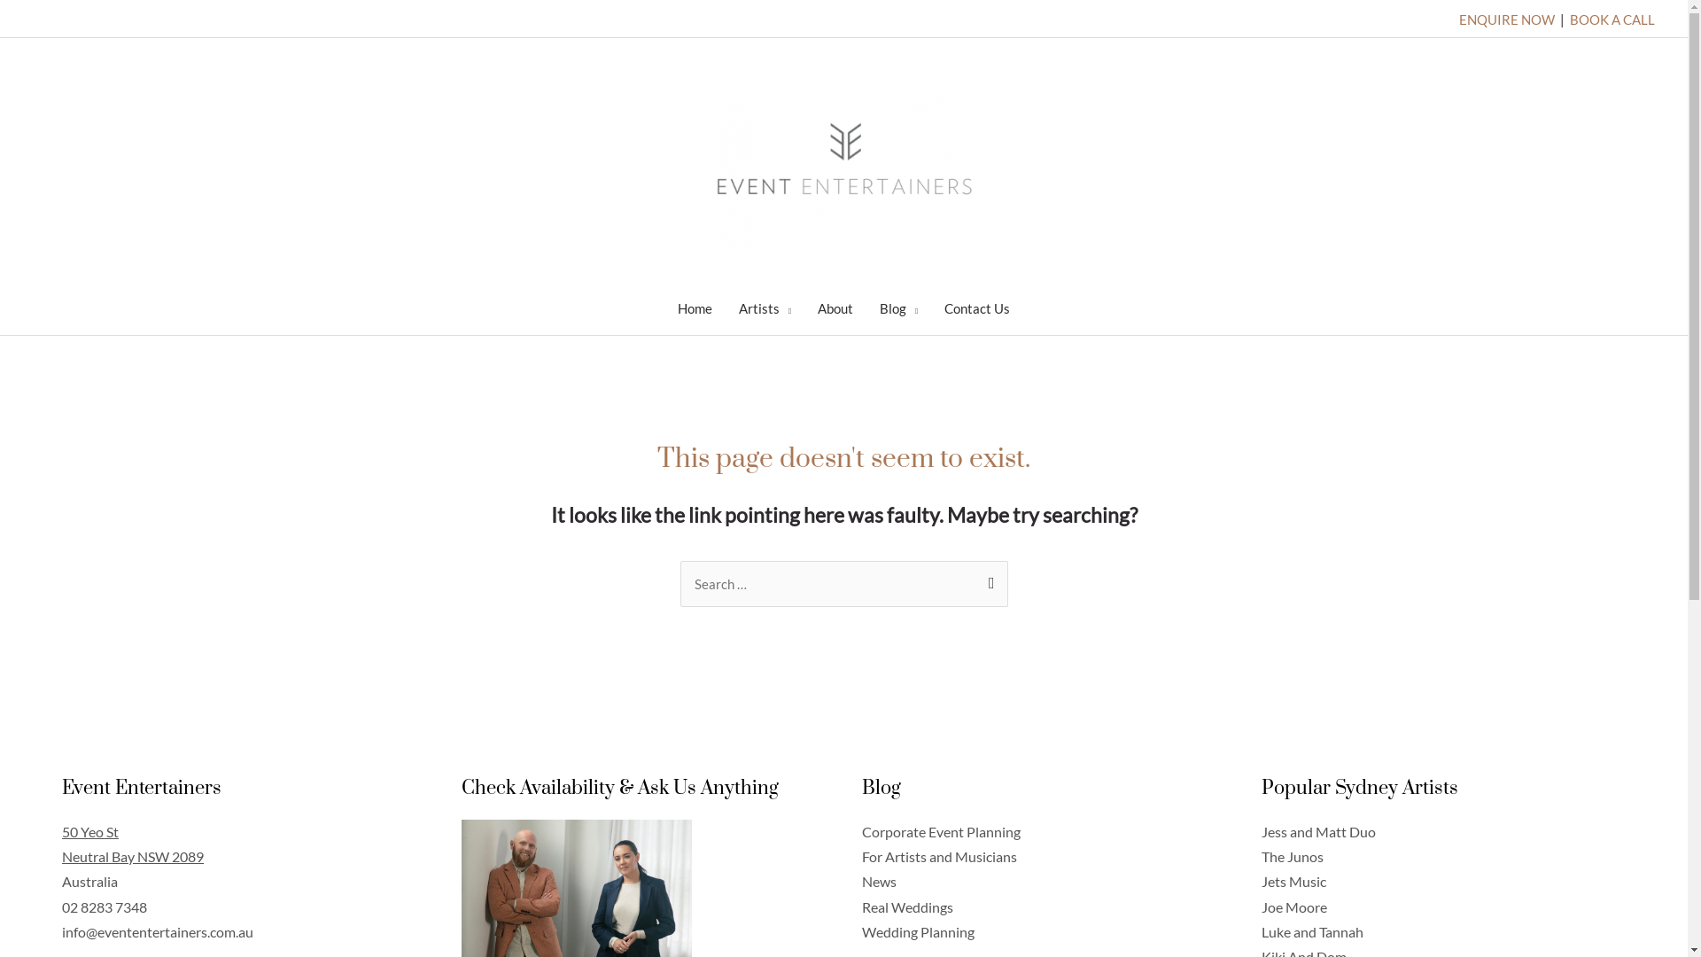  I want to click on Contact Us, so click(977, 308).